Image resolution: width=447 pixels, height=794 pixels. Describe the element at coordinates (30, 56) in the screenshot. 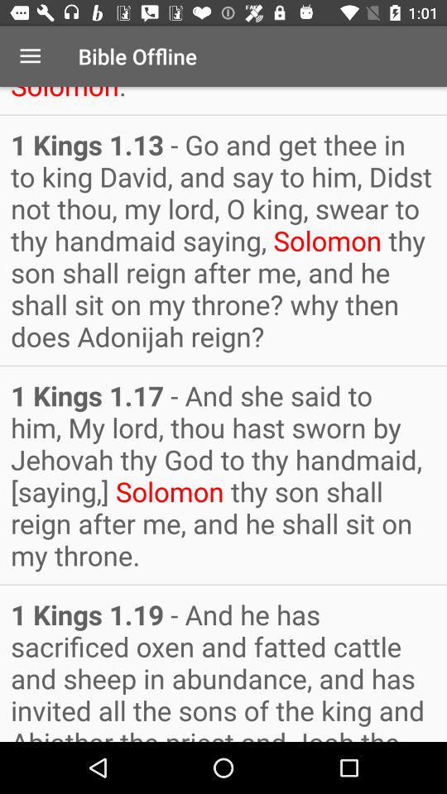

I see `press the item to the left of the bible offline item` at that location.